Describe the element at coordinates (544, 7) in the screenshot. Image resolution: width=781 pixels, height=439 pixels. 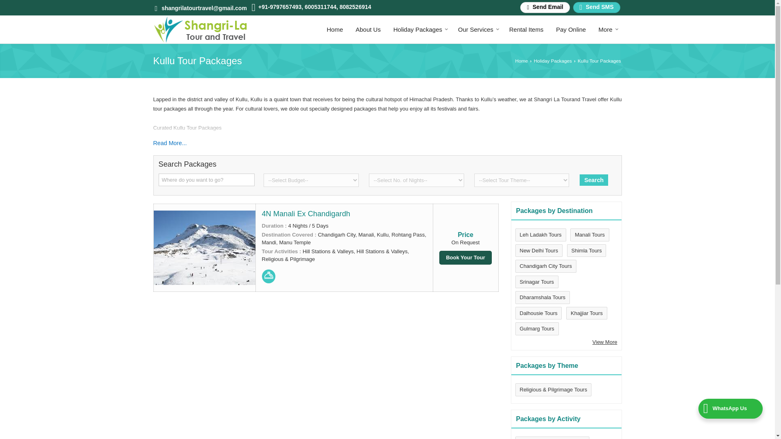
I see `Send Email` at that location.